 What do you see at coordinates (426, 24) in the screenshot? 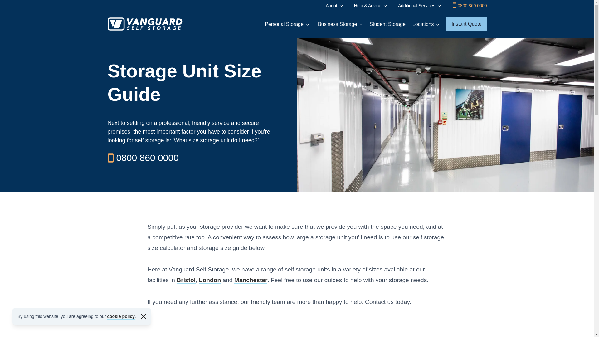
I see `Locations` at bounding box center [426, 24].